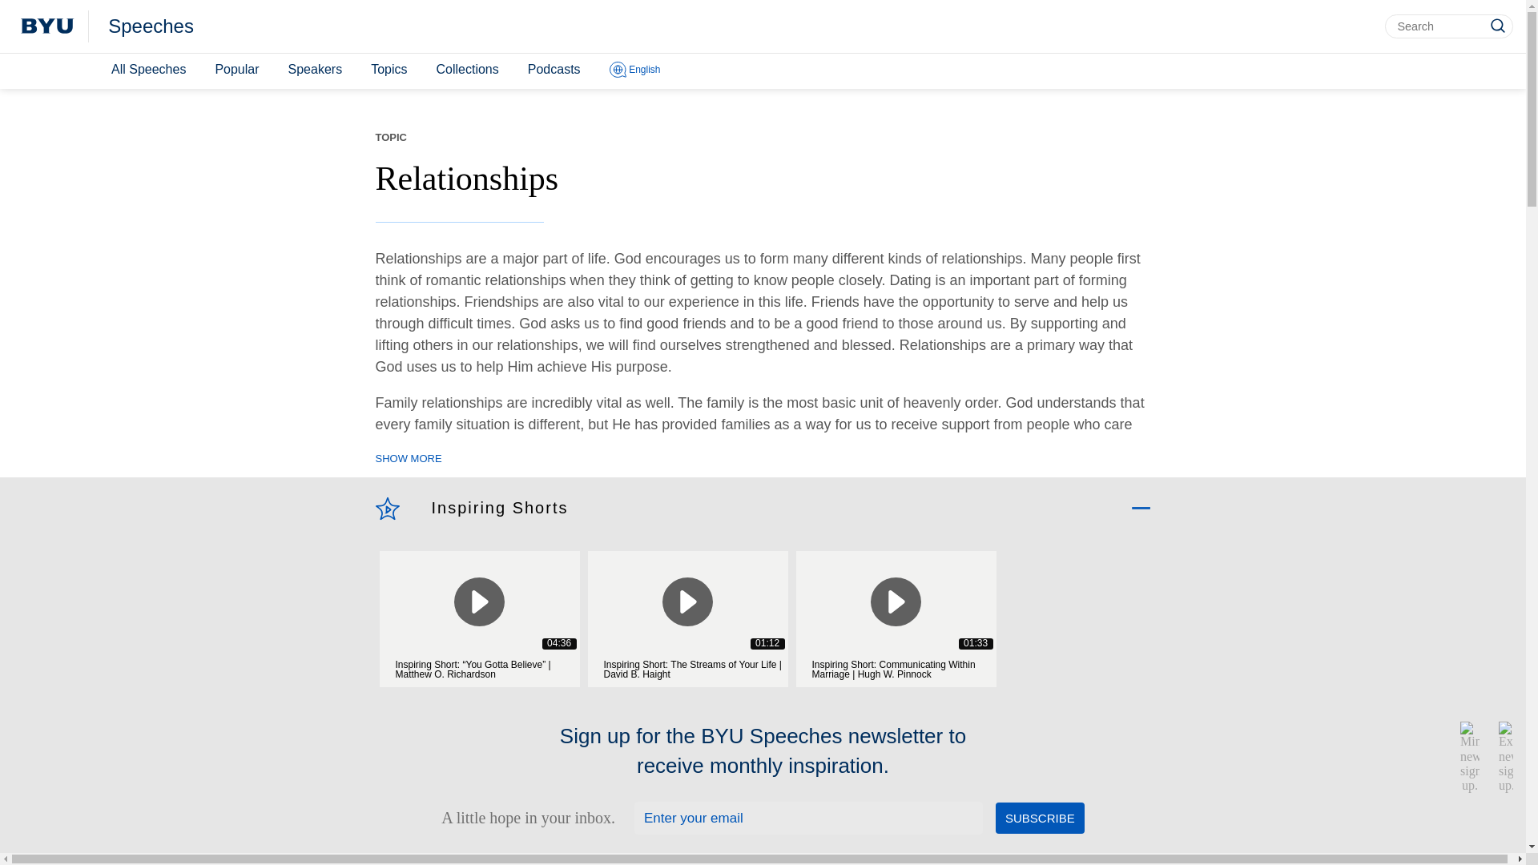 The image size is (1538, 865). I want to click on SHOW MORE, so click(409, 459).